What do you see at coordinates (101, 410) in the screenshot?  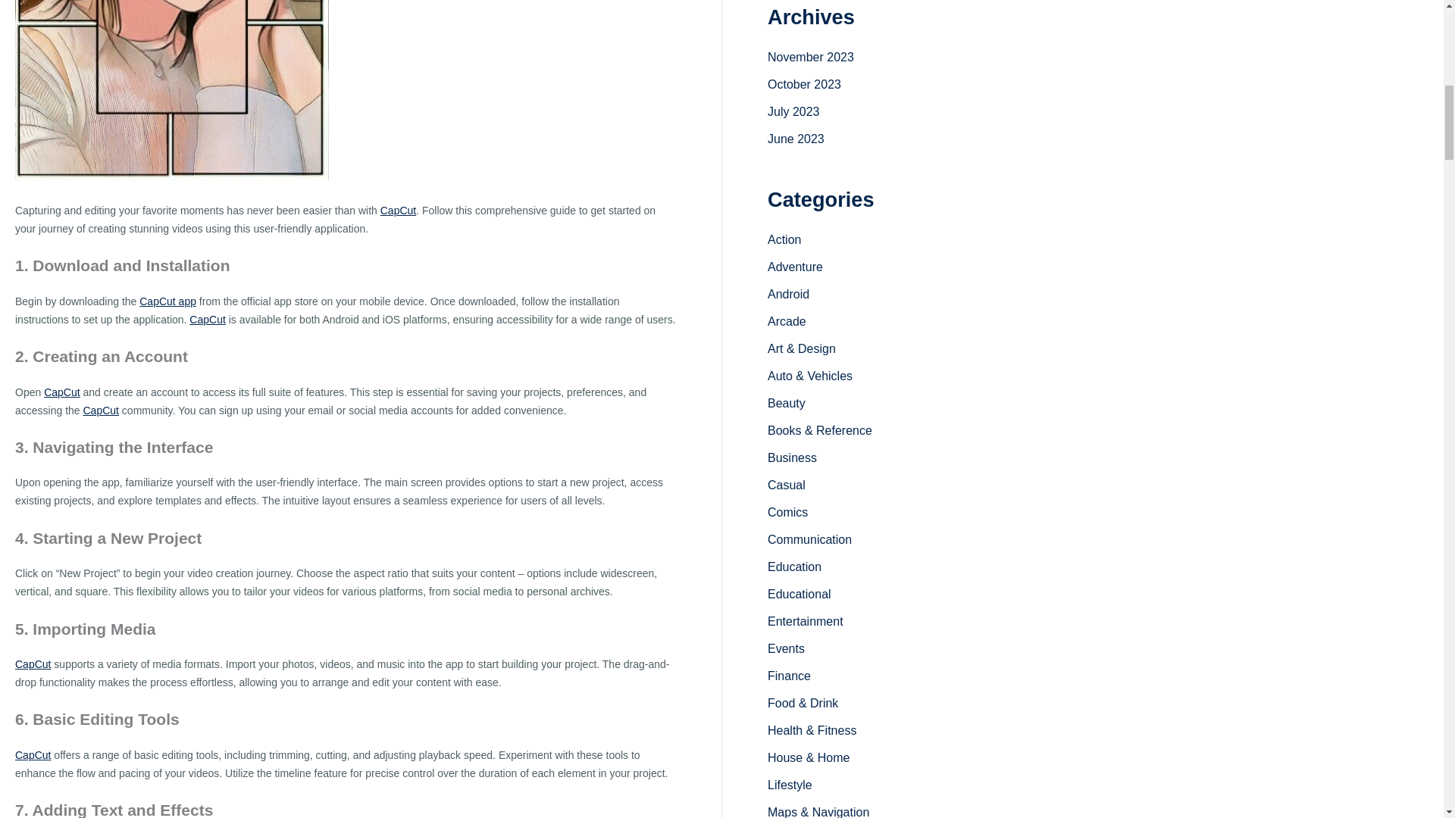 I see `CapCut` at bounding box center [101, 410].